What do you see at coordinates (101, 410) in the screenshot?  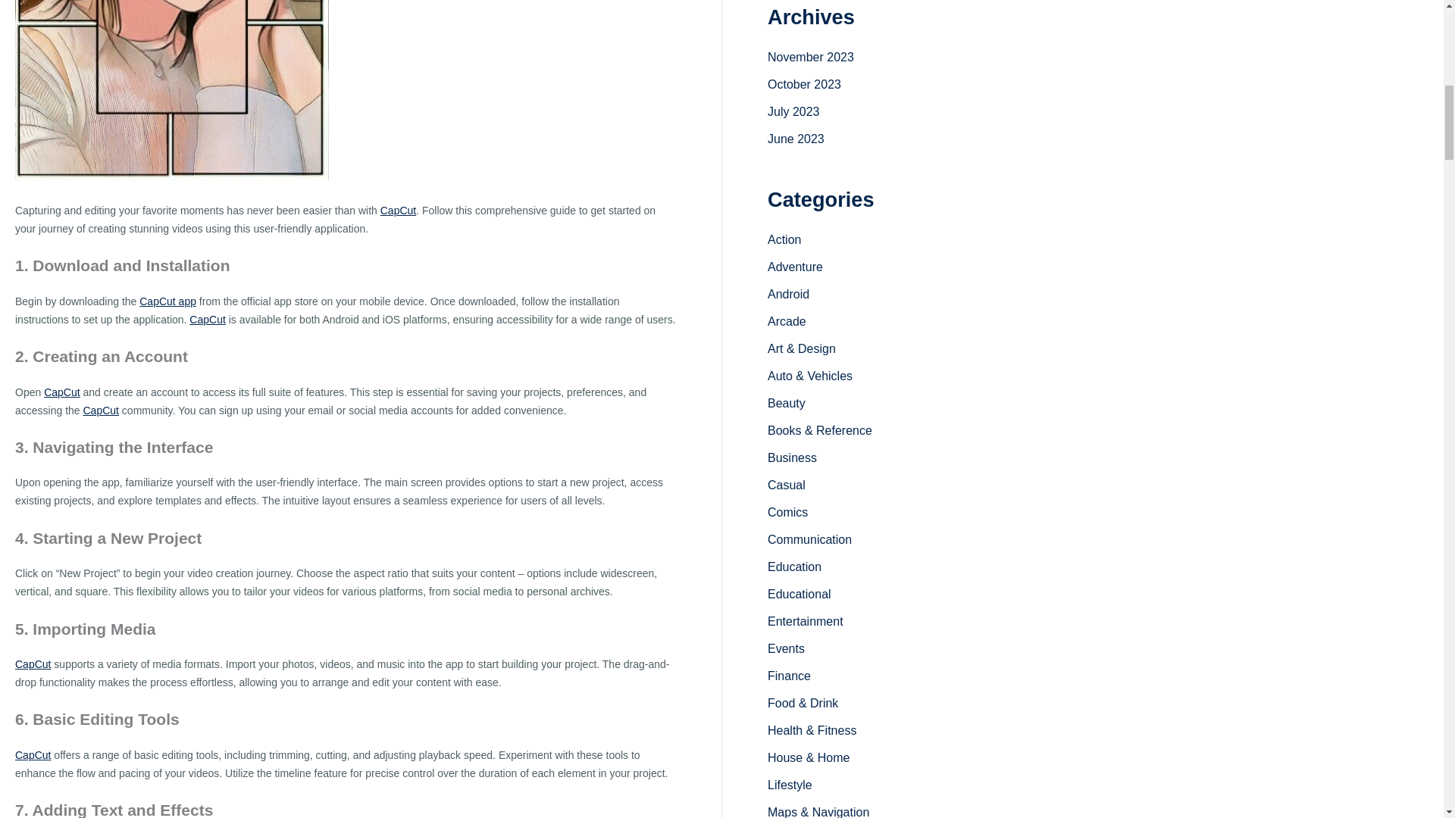 I see `CapCut` at bounding box center [101, 410].